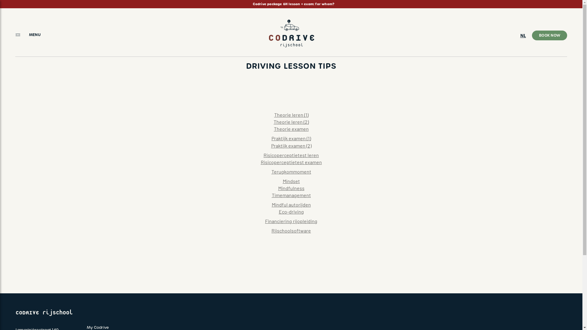 The height and width of the screenshot is (330, 587). Describe the element at coordinates (291, 115) in the screenshot. I see `Theorie leren (1)` at that location.